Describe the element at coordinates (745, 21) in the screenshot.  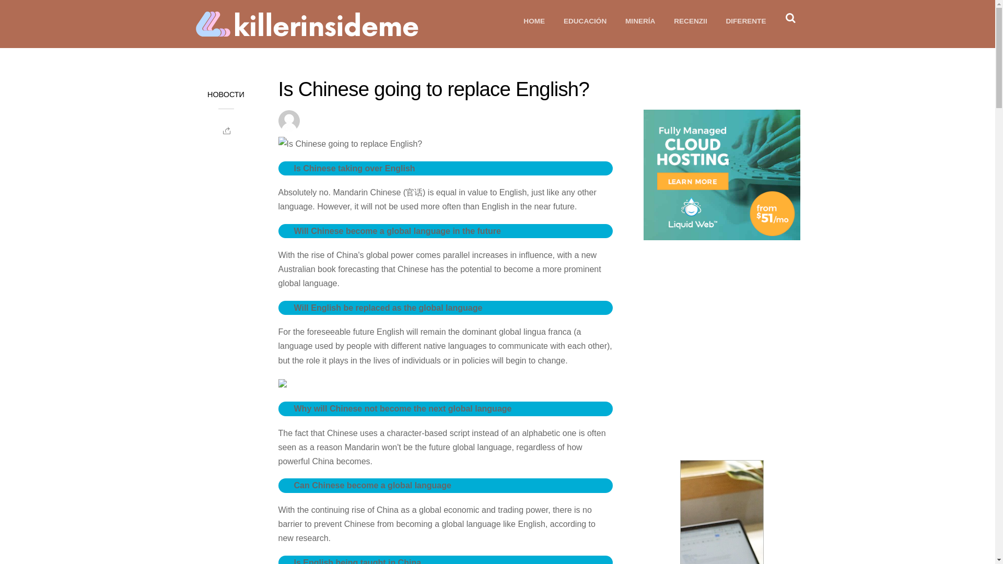
I see `DIFERENTE` at that location.